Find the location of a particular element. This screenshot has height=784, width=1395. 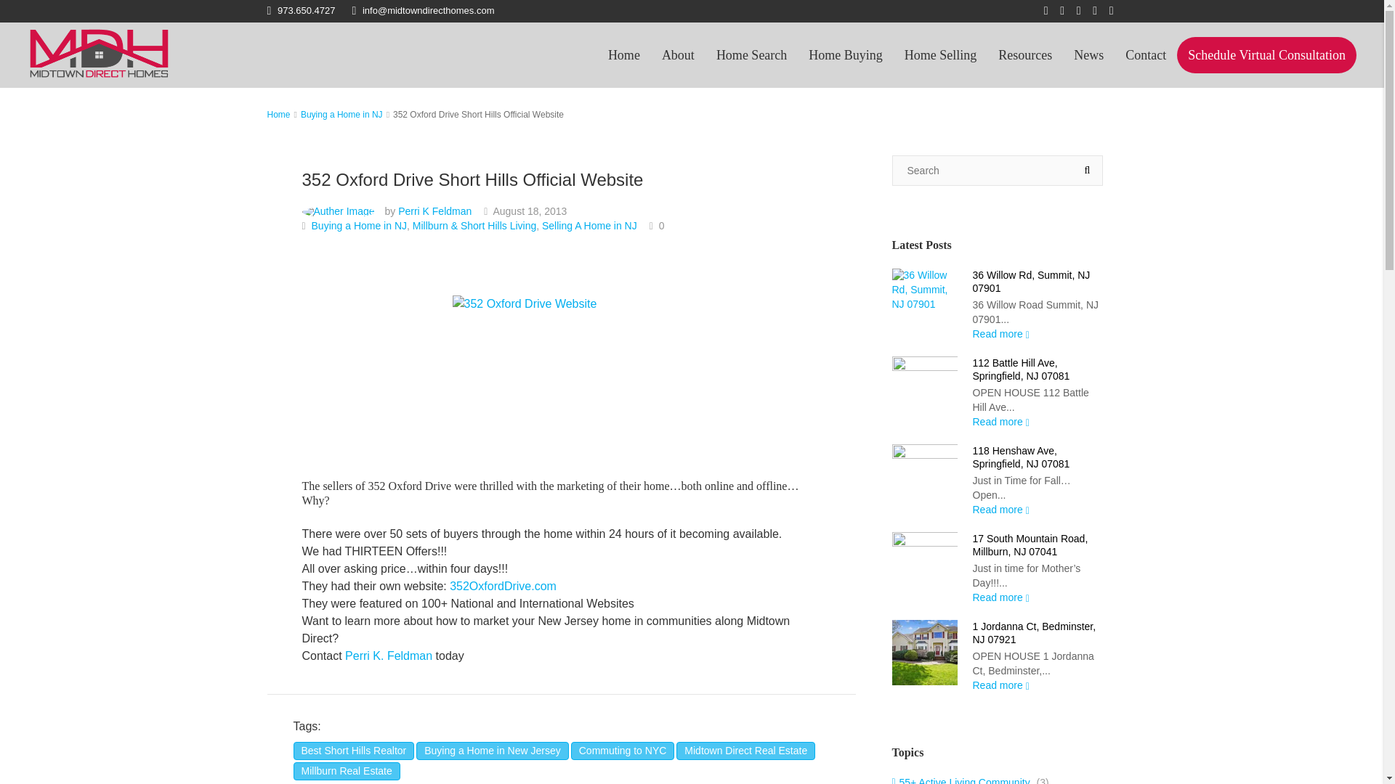

Contact is located at coordinates (1146, 55).